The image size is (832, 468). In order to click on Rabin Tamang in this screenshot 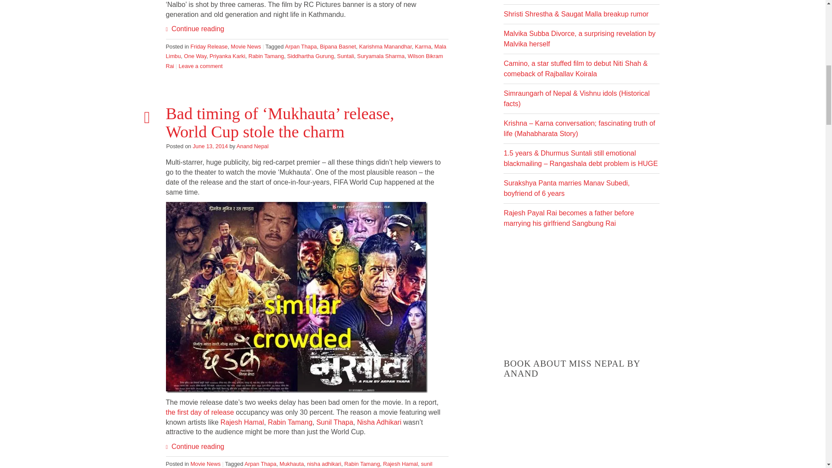, I will do `click(266, 56)`.